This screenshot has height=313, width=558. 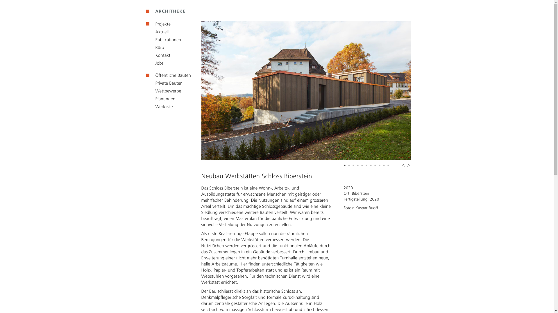 I want to click on Jobs, so click(x=155, y=63).